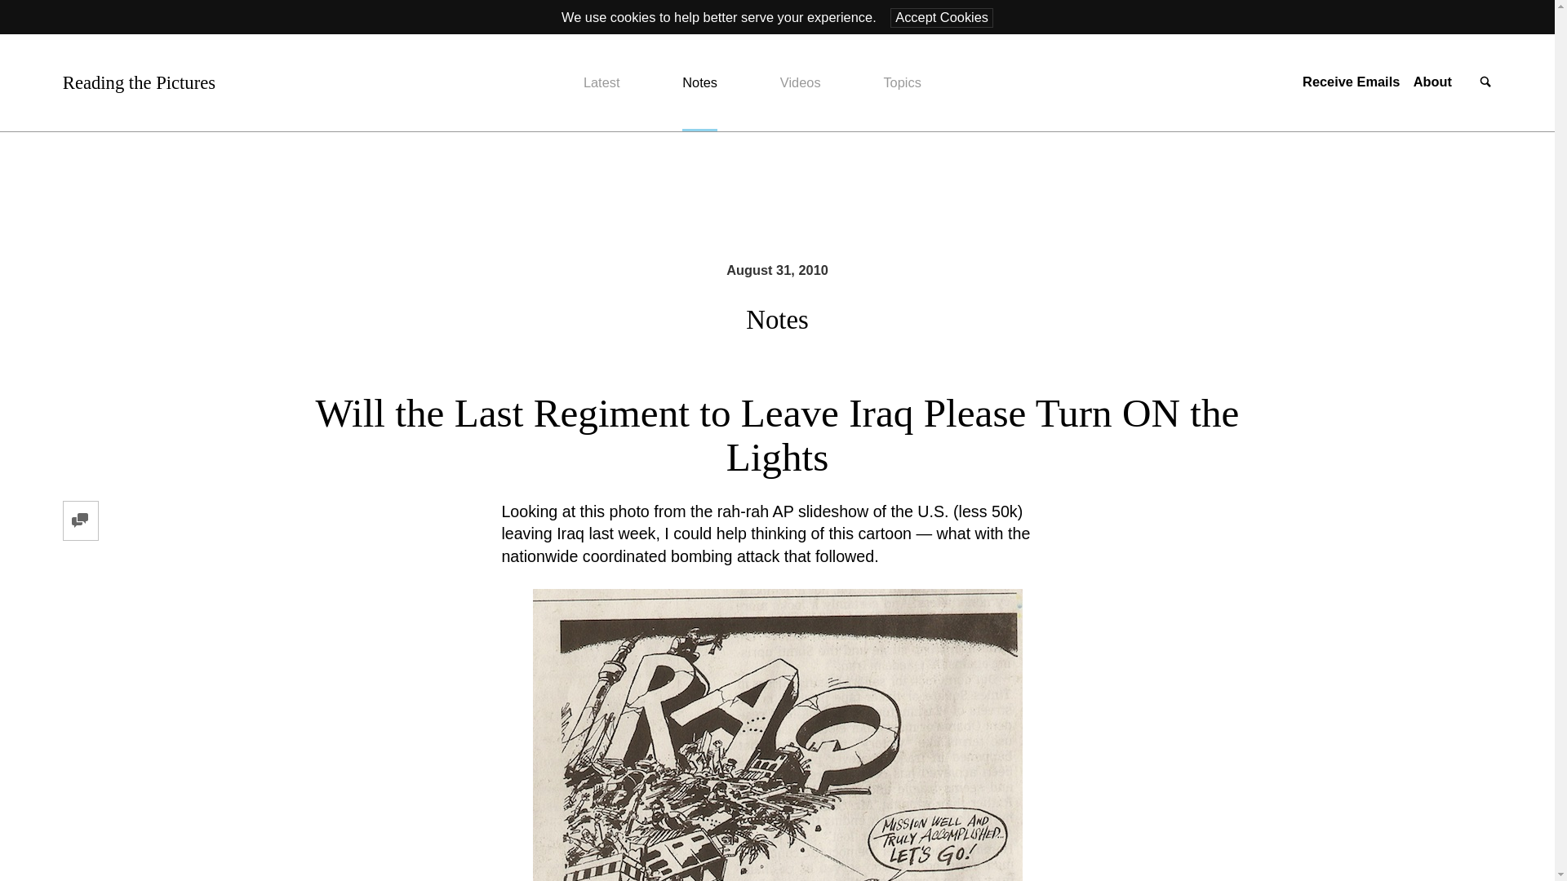 This screenshot has width=1567, height=881. What do you see at coordinates (139, 82) in the screenshot?
I see `Reading the Pictures` at bounding box center [139, 82].